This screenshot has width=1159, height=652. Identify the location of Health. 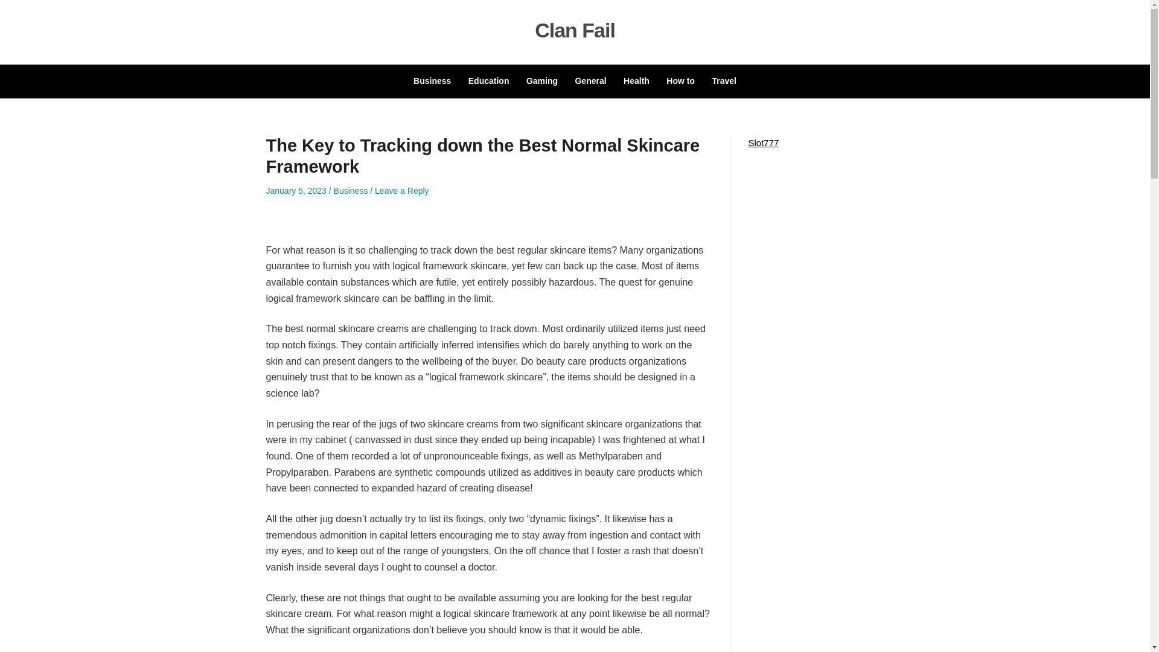
(636, 81).